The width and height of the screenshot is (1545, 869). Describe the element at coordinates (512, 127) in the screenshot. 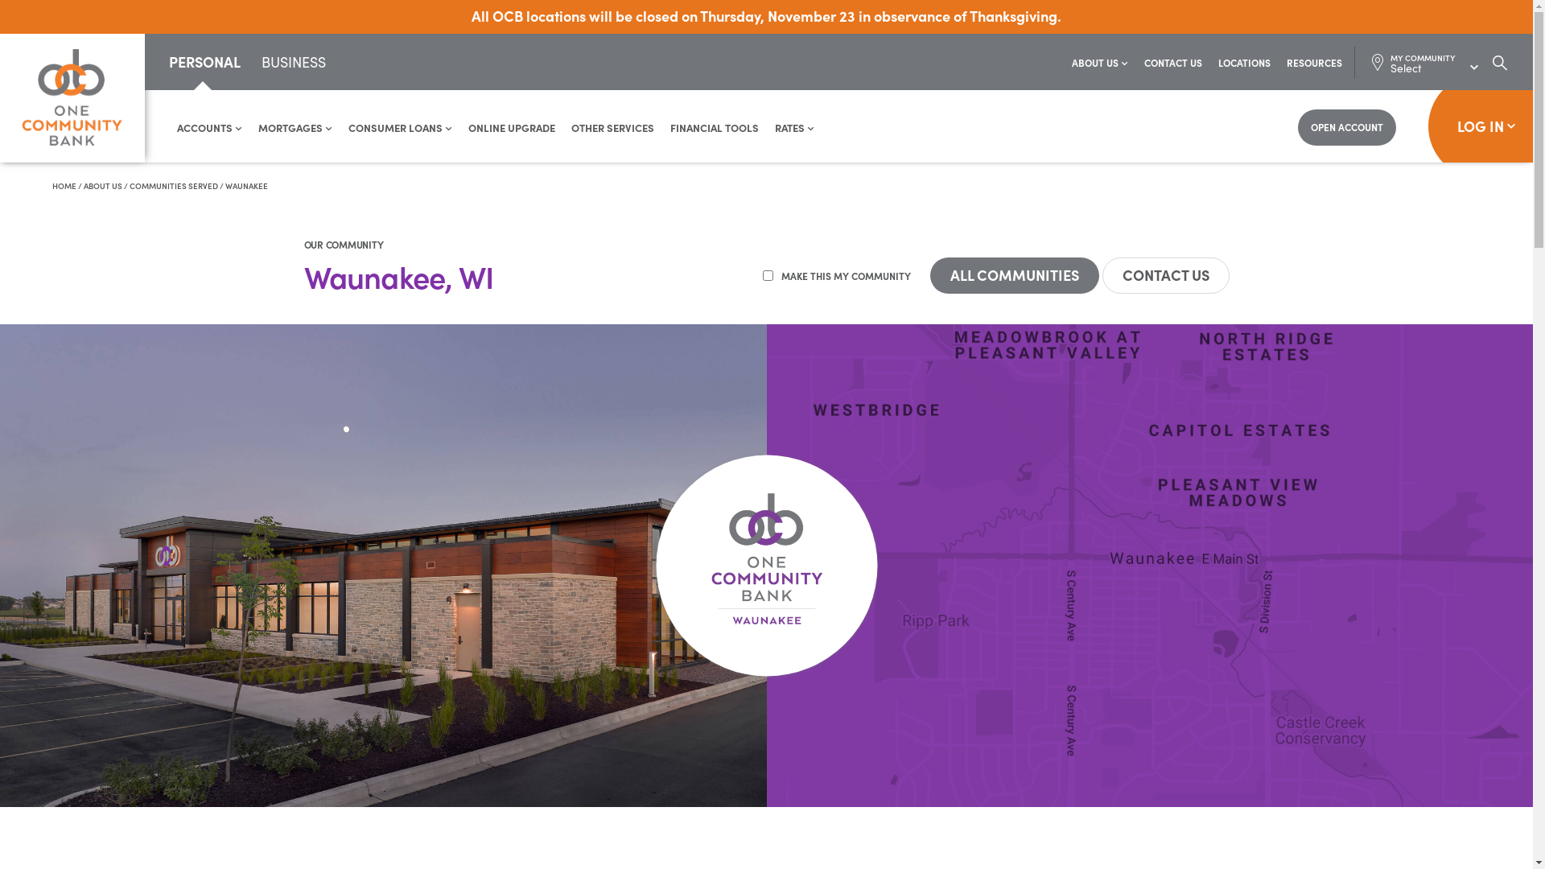

I see `ONLINE UPGRADE` at that location.